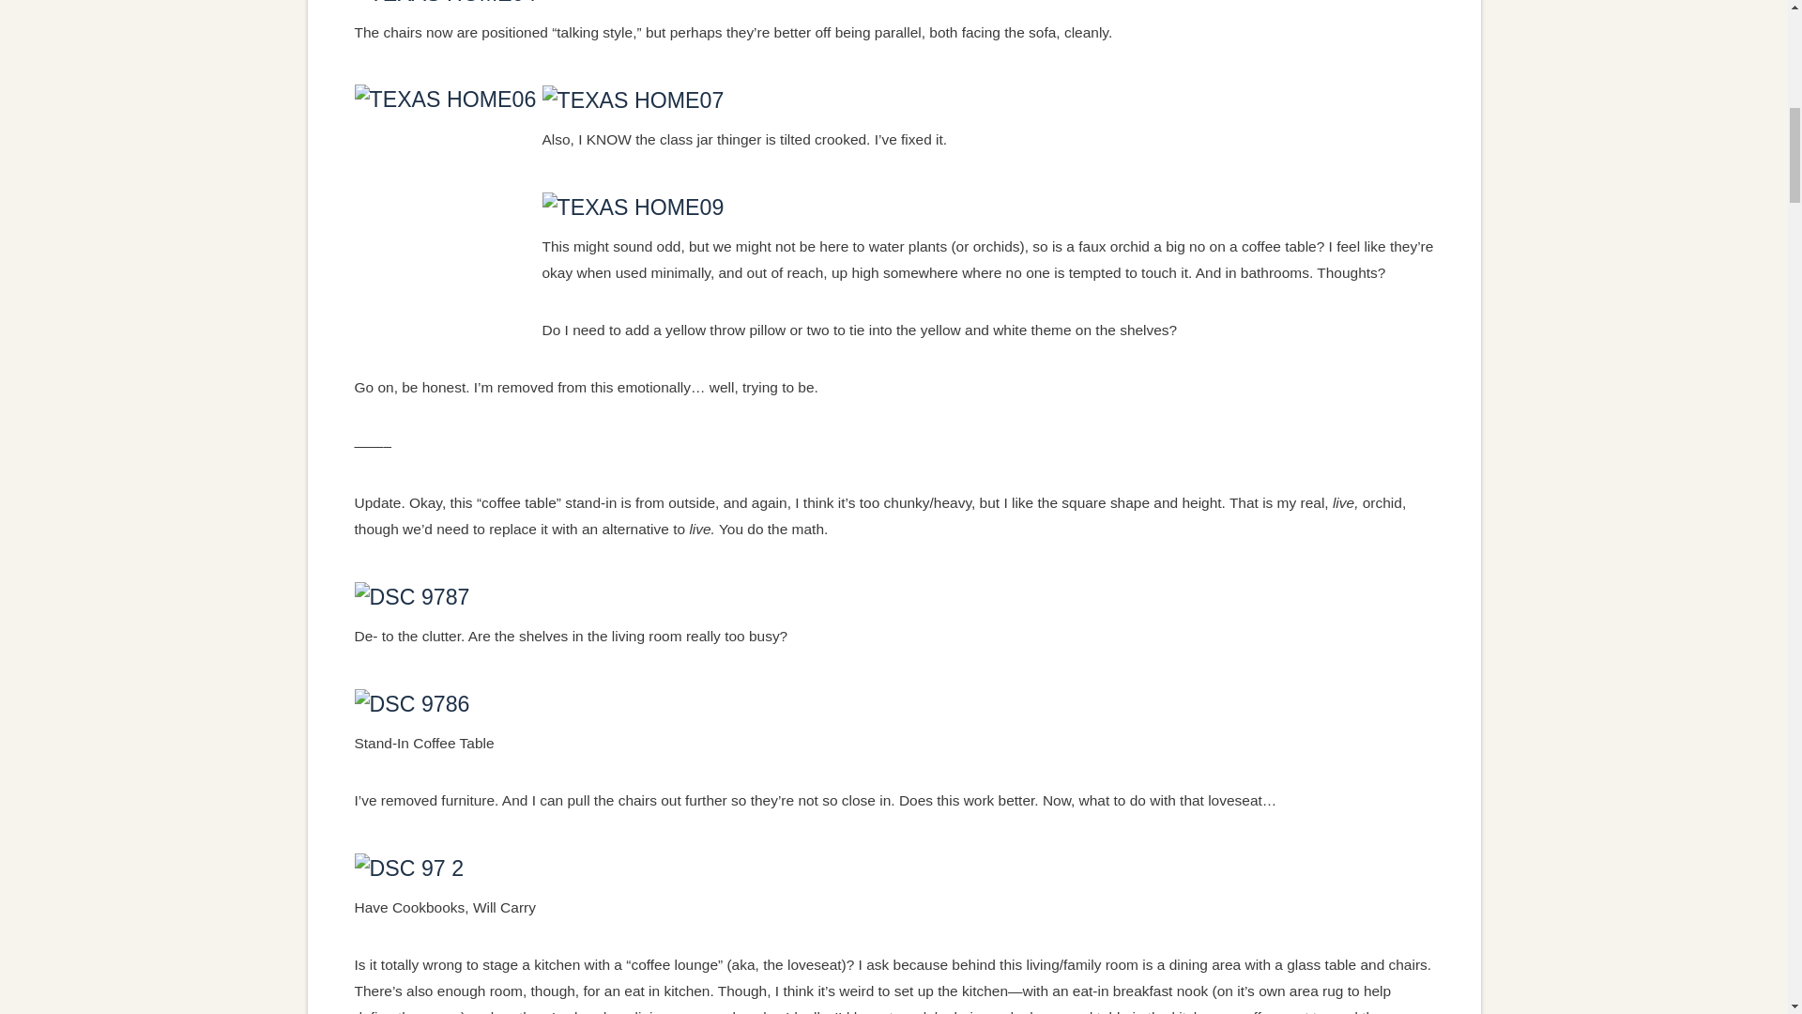  What do you see at coordinates (446, 2) in the screenshot?
I see `texas home04` at bounding box center [446, 2].